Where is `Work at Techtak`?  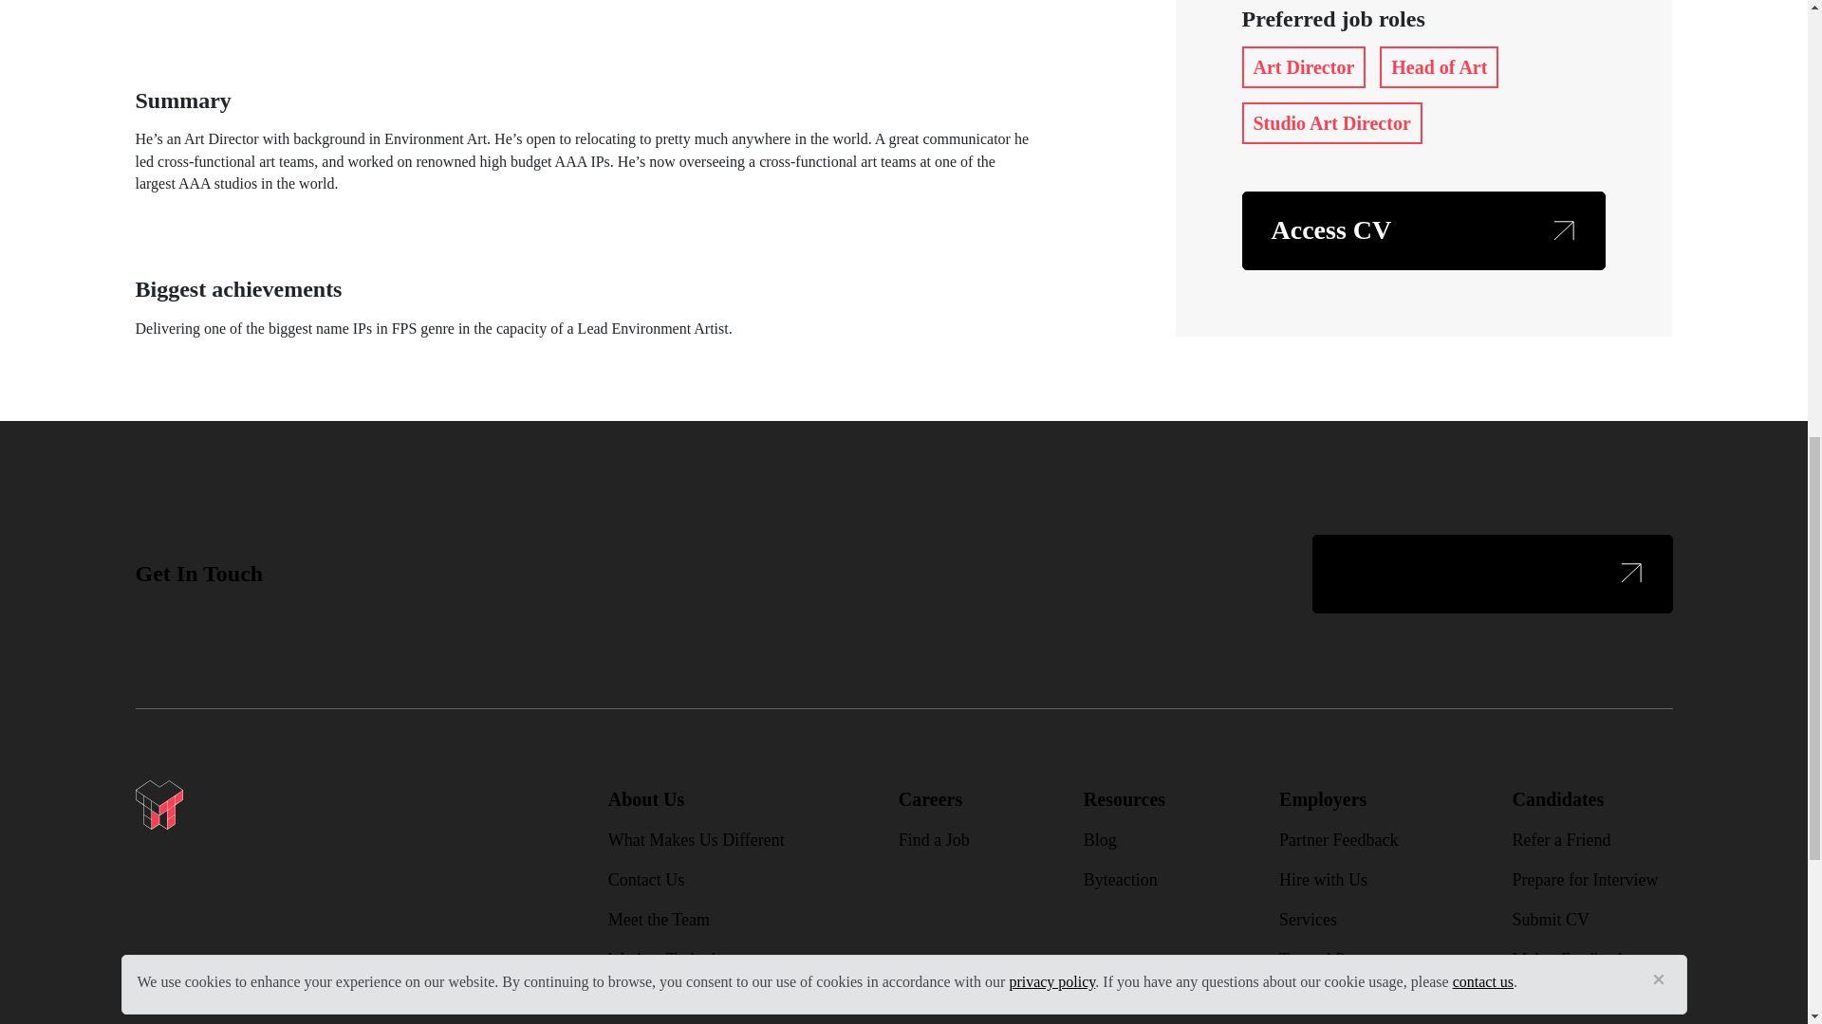 Work at Techtak is located at coordinates (664, 960).